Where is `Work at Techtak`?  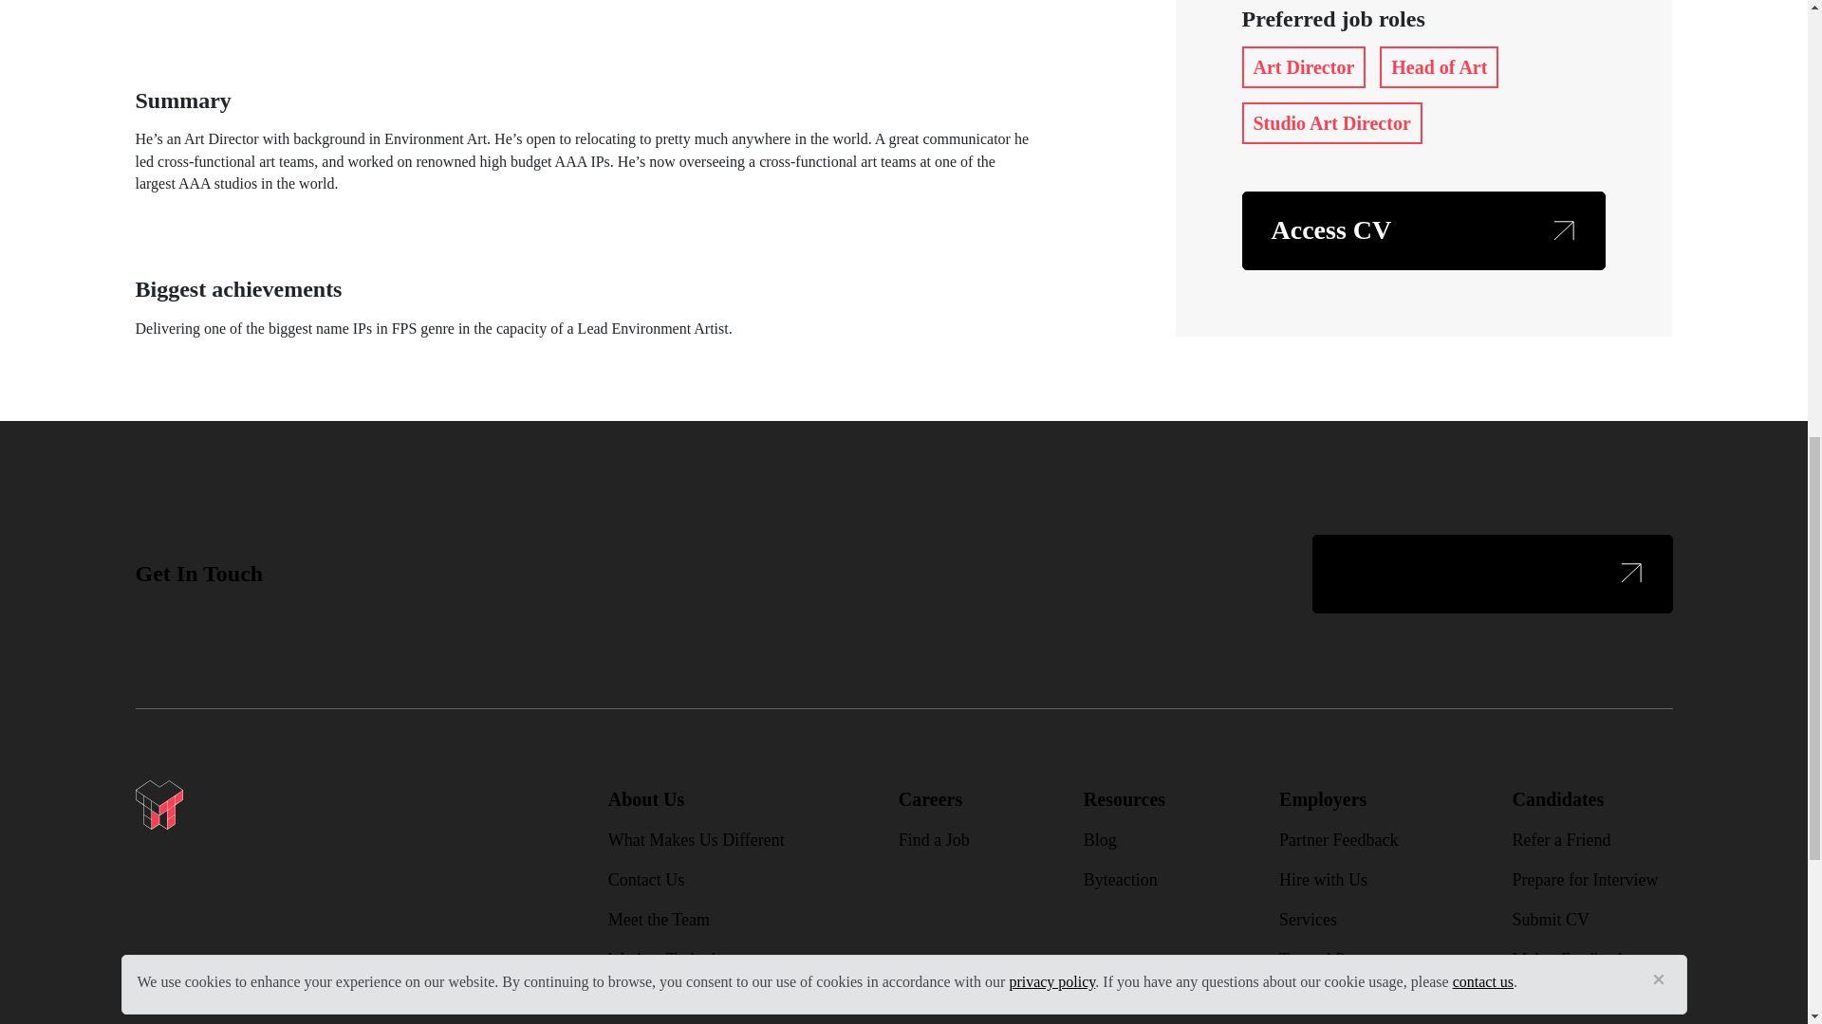 Work at Techtak is located at coordinates (664, 960).